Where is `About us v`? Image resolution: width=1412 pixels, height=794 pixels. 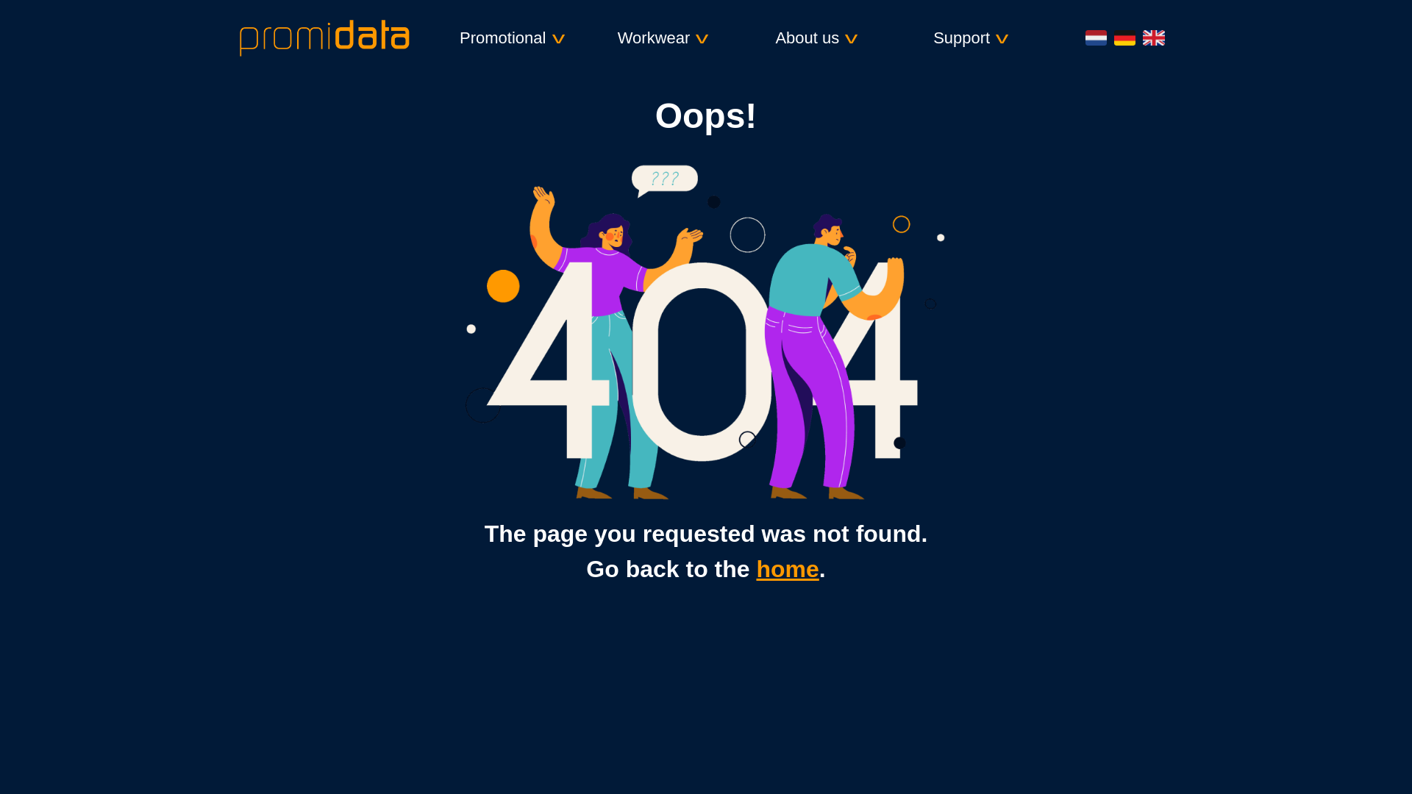
About us v is located at coordinates (849, 38).